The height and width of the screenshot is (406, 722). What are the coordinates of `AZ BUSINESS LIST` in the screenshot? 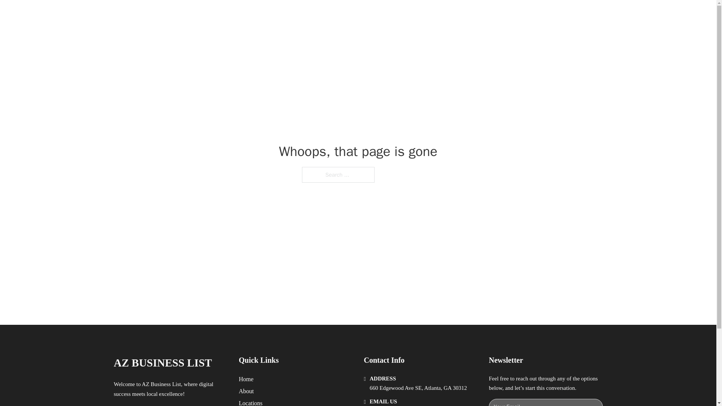 It's located at (200, 14).